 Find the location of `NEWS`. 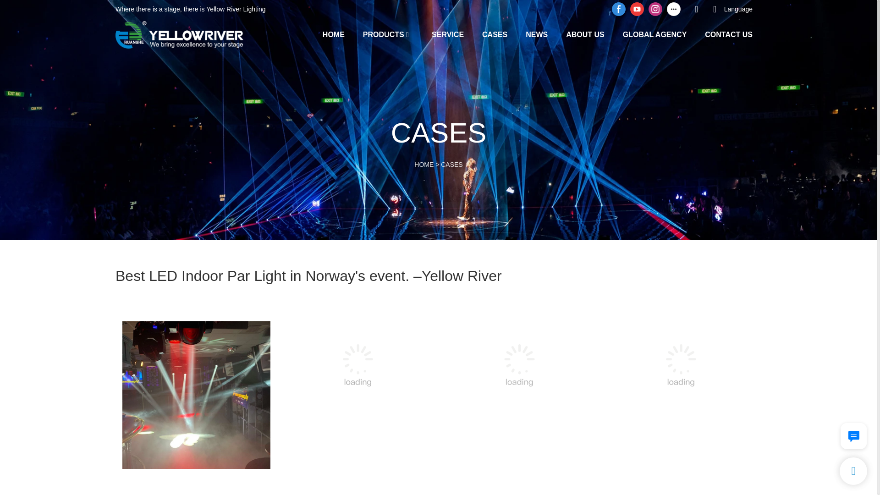

NEWS is located at coordinates (536, 34).